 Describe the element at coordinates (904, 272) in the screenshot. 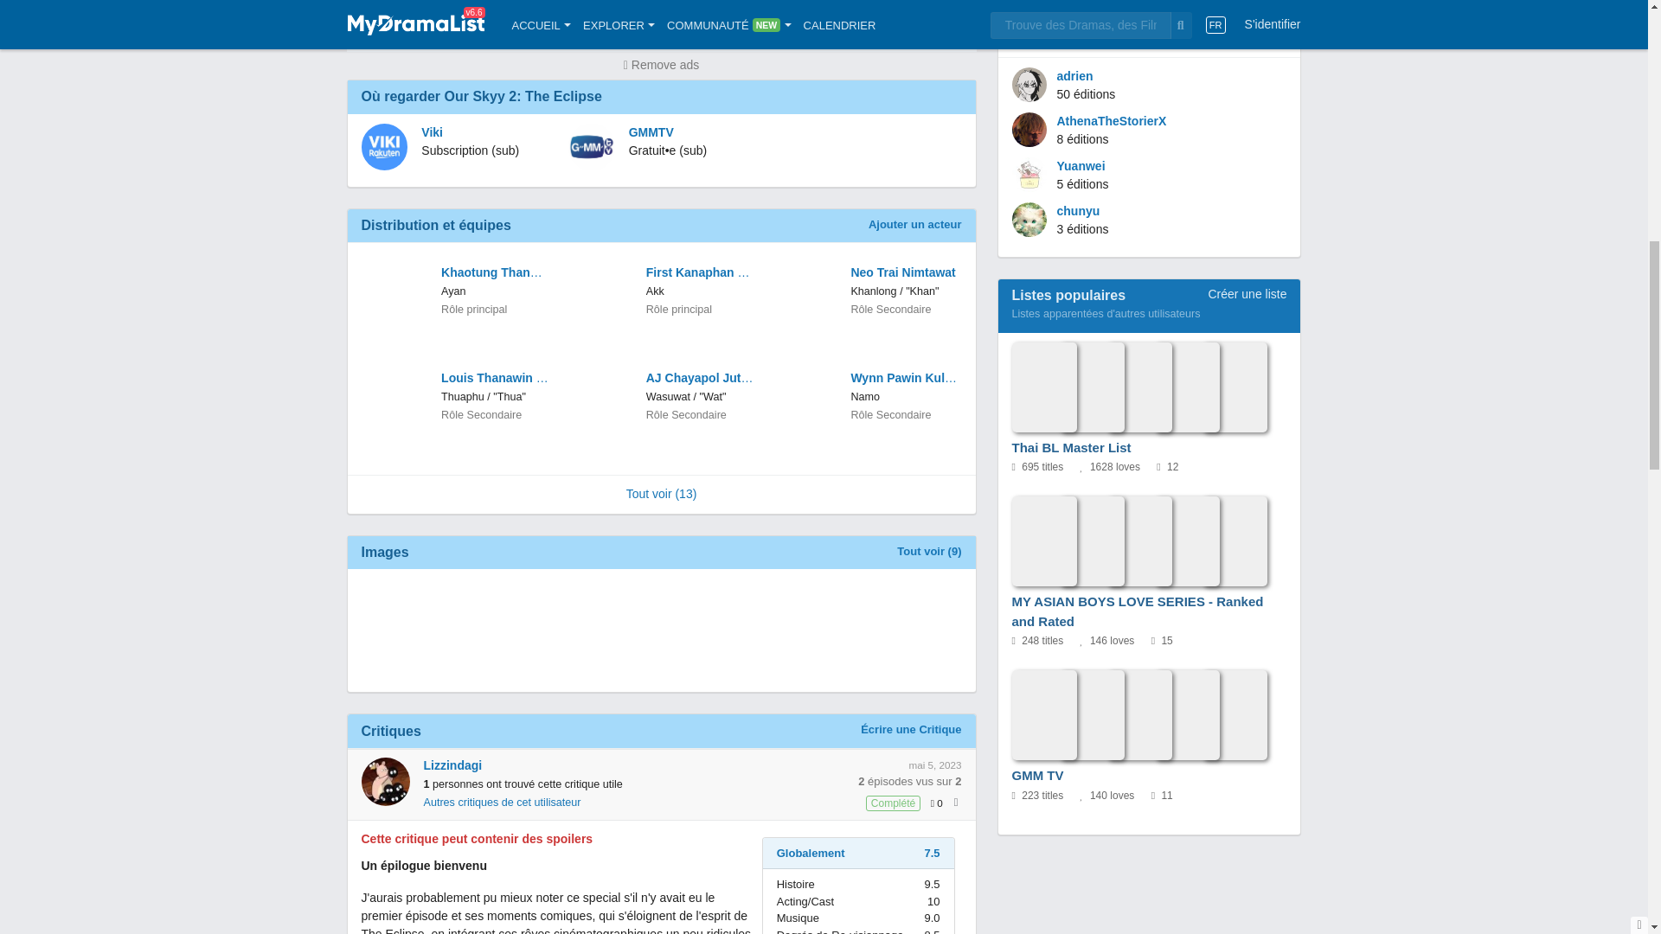

I see `Neo Trai Nimtawat` at that location.